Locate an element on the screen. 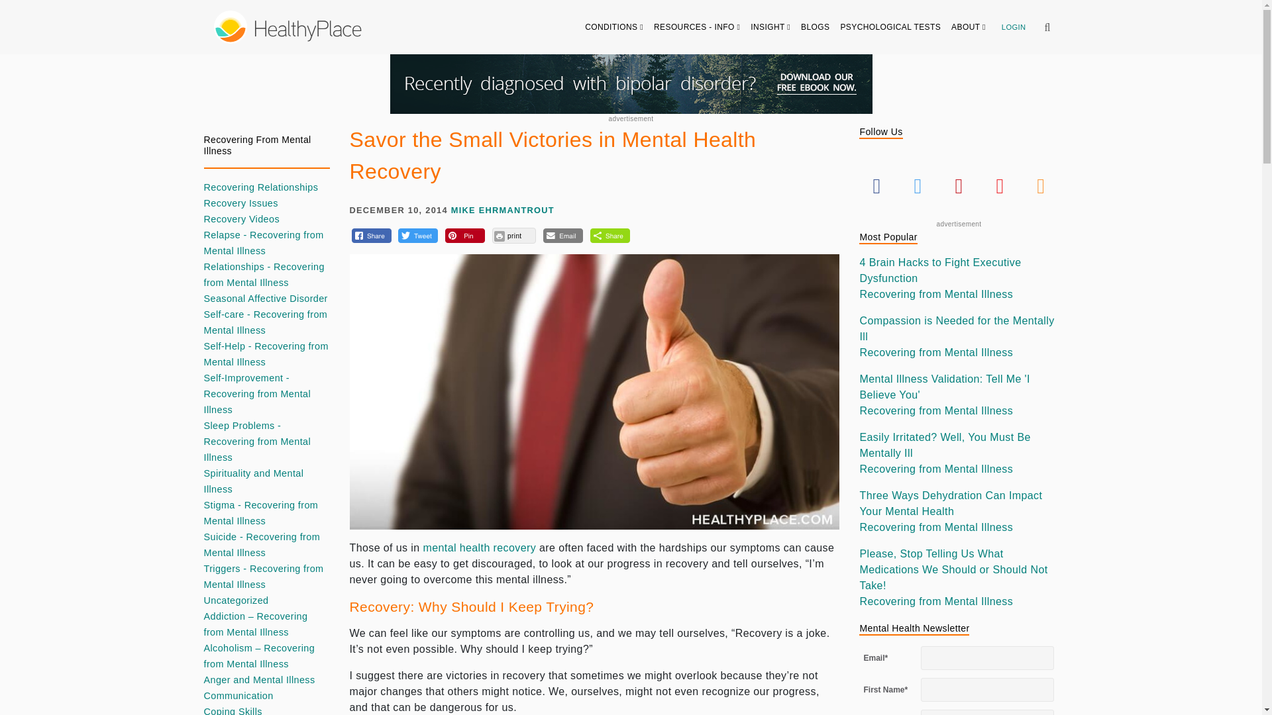 The width and height of the screenshot is (1272, 715). CONDITIONS is located at coordinates (614, 26).